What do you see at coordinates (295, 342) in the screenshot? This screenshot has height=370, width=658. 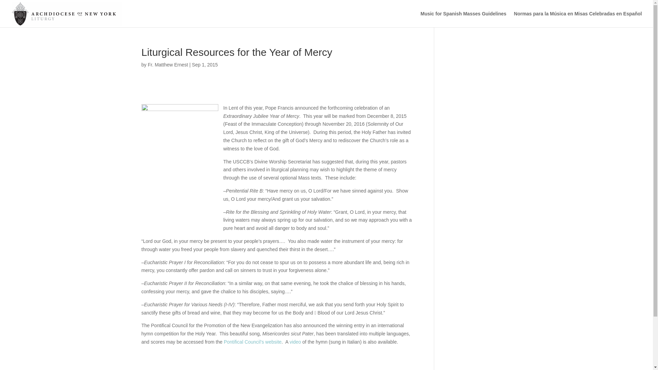 I see `video` at bounding box center [295, 342].